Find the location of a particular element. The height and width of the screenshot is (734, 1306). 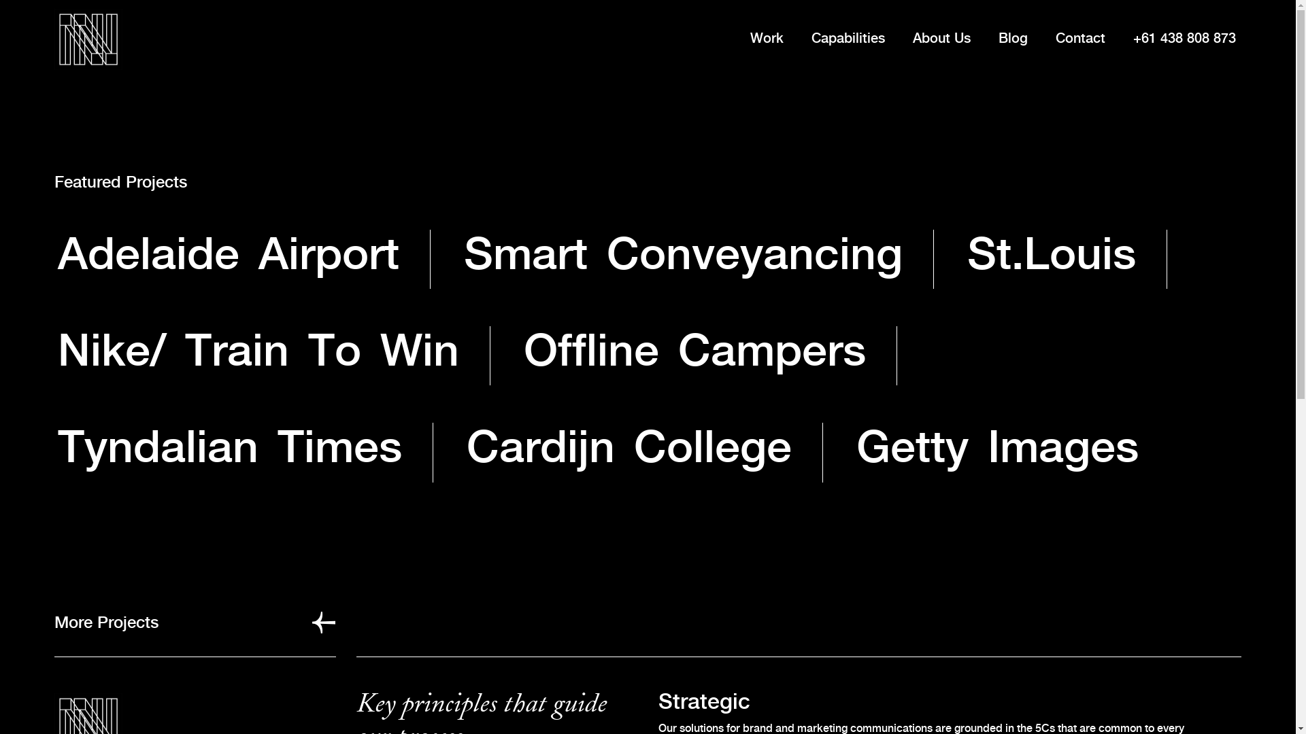

+61 438 808 873 is located at coordinates (1185, 39).